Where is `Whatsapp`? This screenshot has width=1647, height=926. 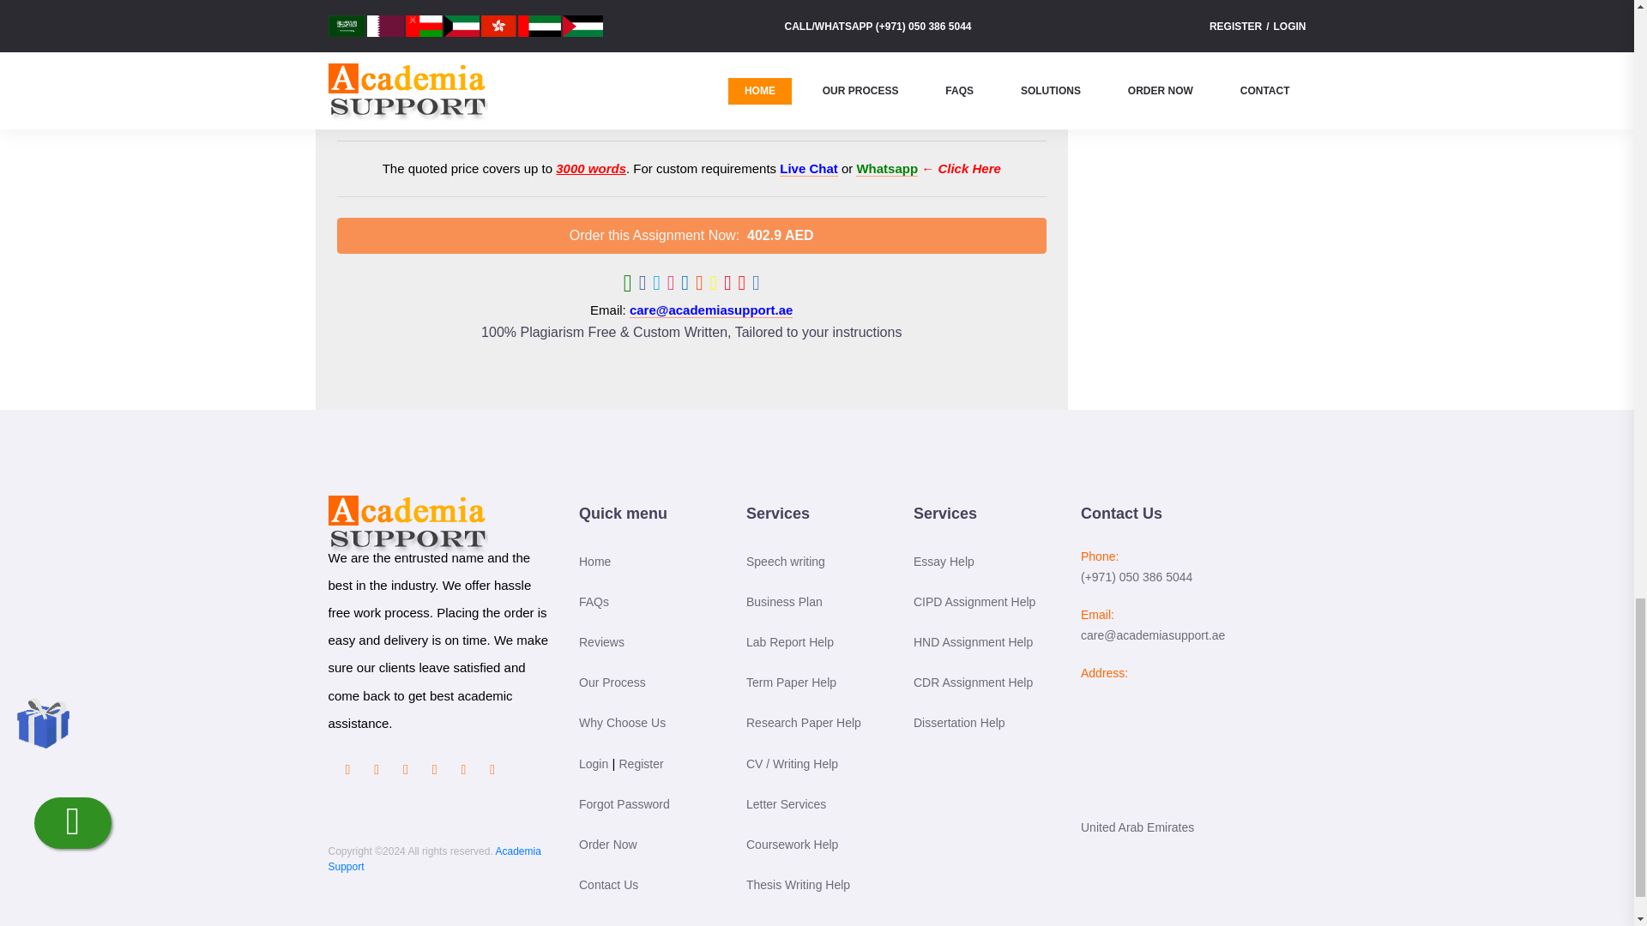 Whatsapp is located at coordinates (887, 168).